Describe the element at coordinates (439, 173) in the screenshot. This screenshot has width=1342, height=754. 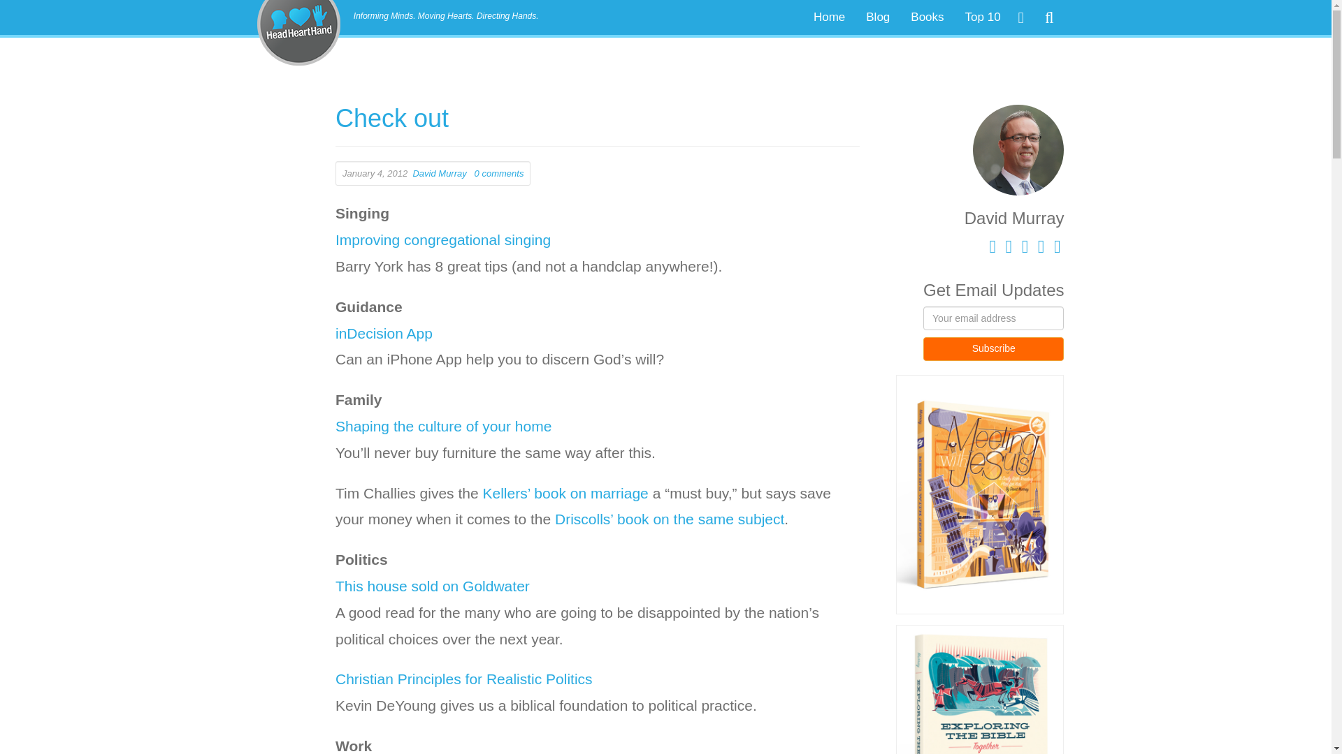
I see `David Murray` at that location.